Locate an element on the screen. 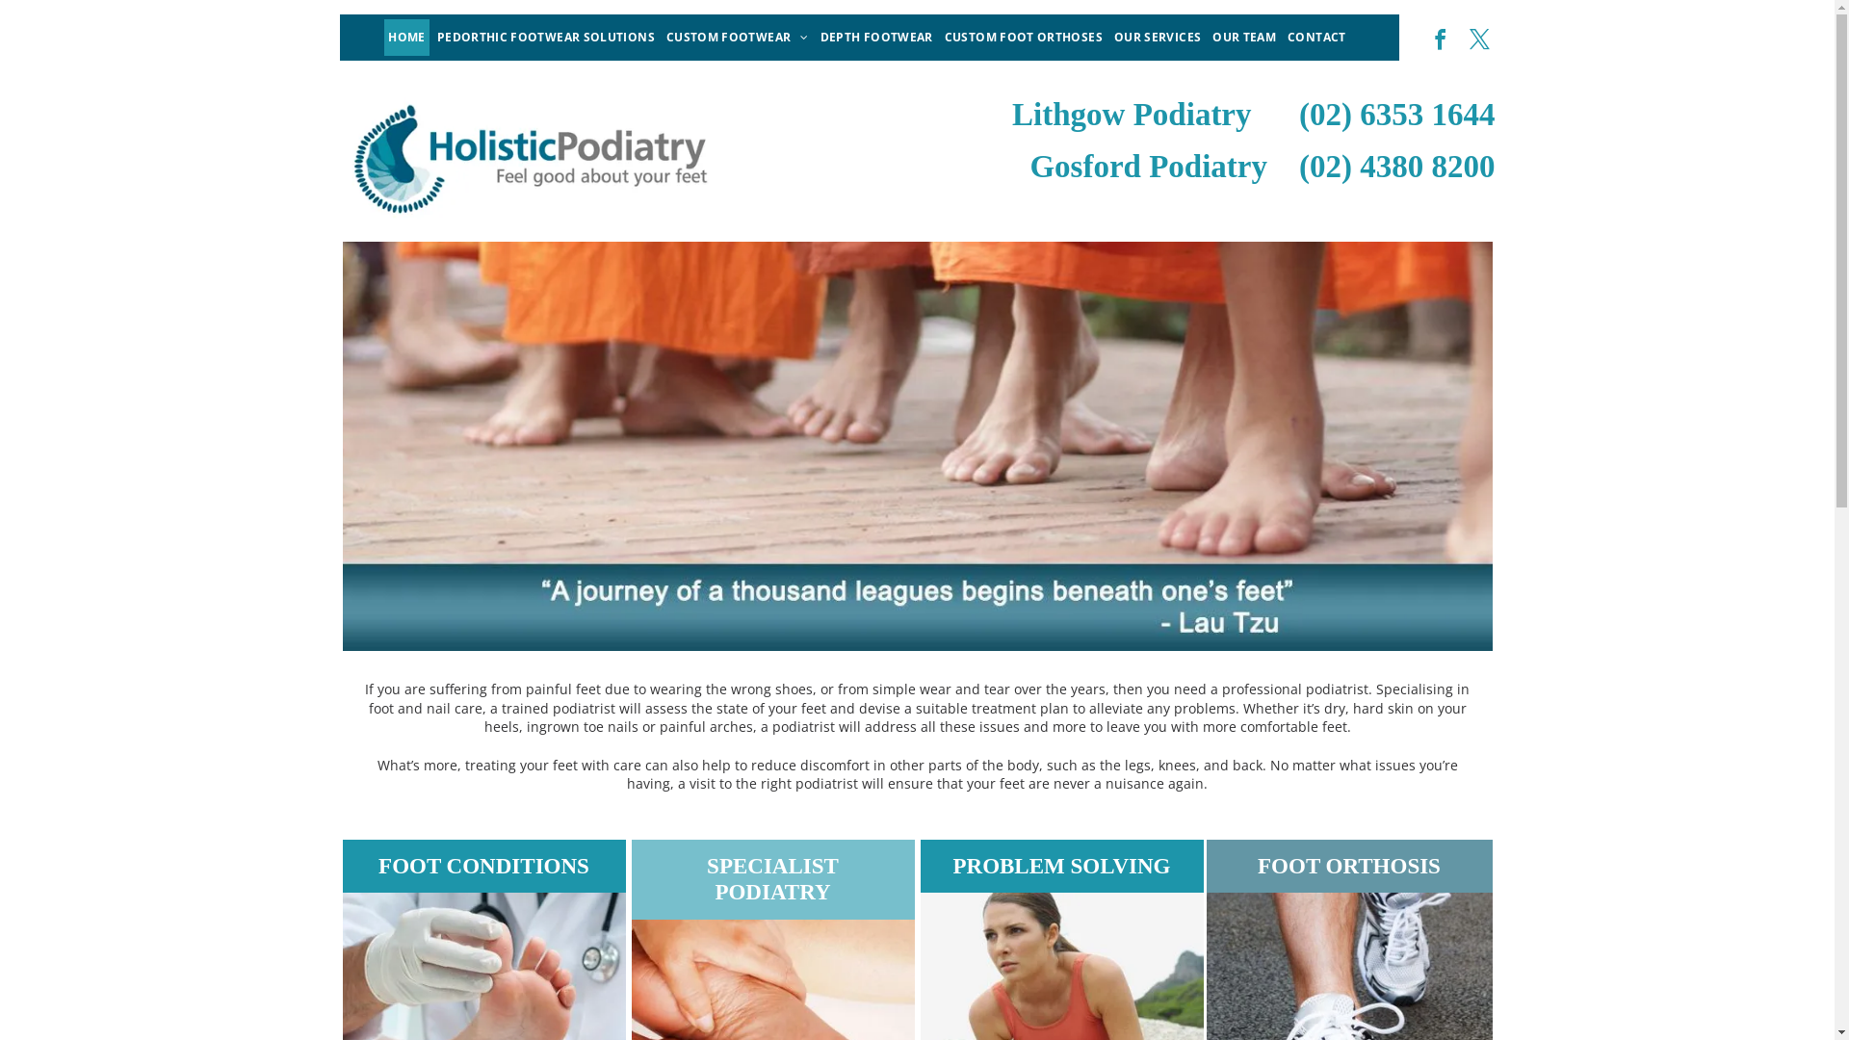 This screenshot has height=1040, width=1849. CUSTOM FOOT ORTHOSES is located at coordinates (1024, 38).